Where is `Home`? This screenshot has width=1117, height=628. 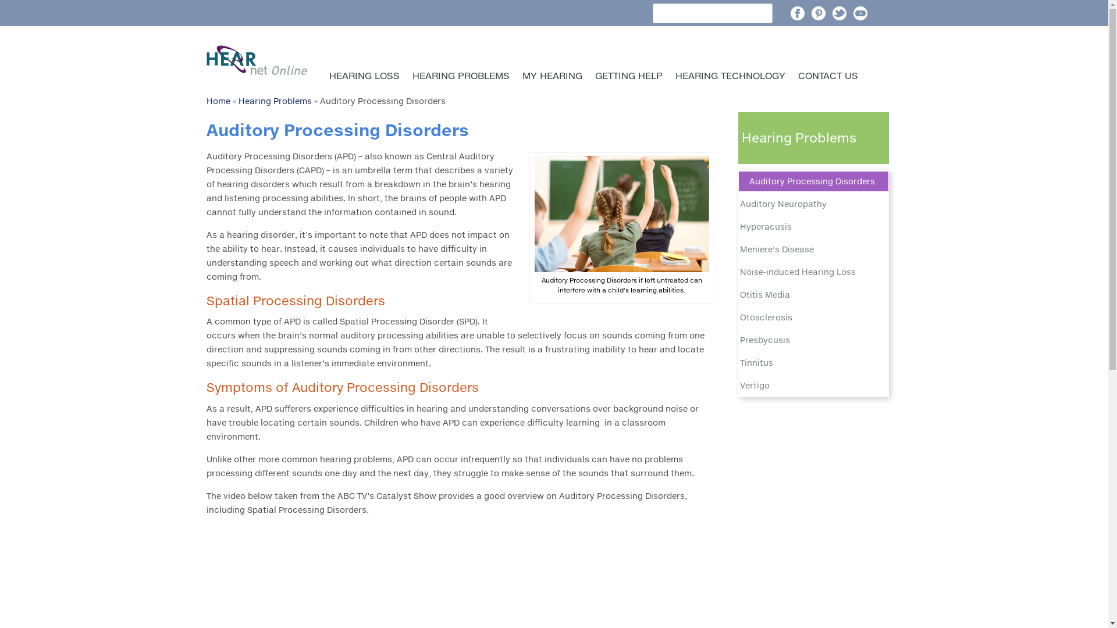 Home is located at coordinates (218, 101).